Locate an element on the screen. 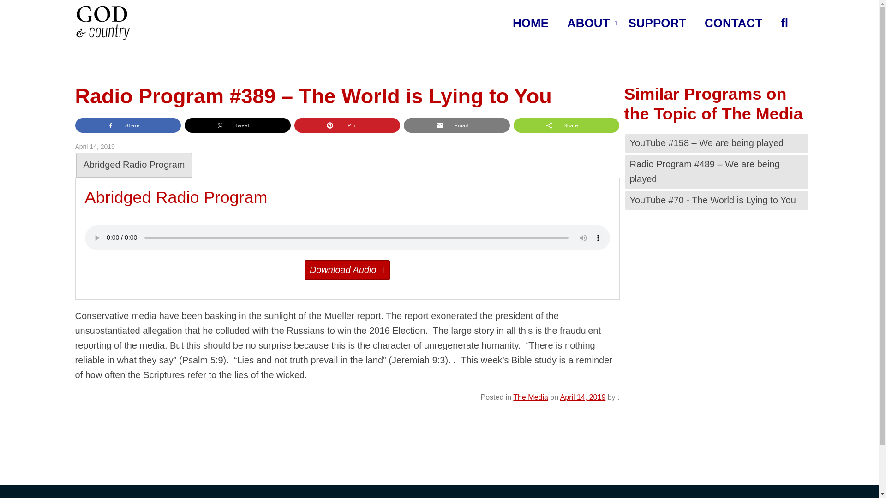 The height and width of the screenshot is (498, 886). The Media is located at coordinates (531, 397).